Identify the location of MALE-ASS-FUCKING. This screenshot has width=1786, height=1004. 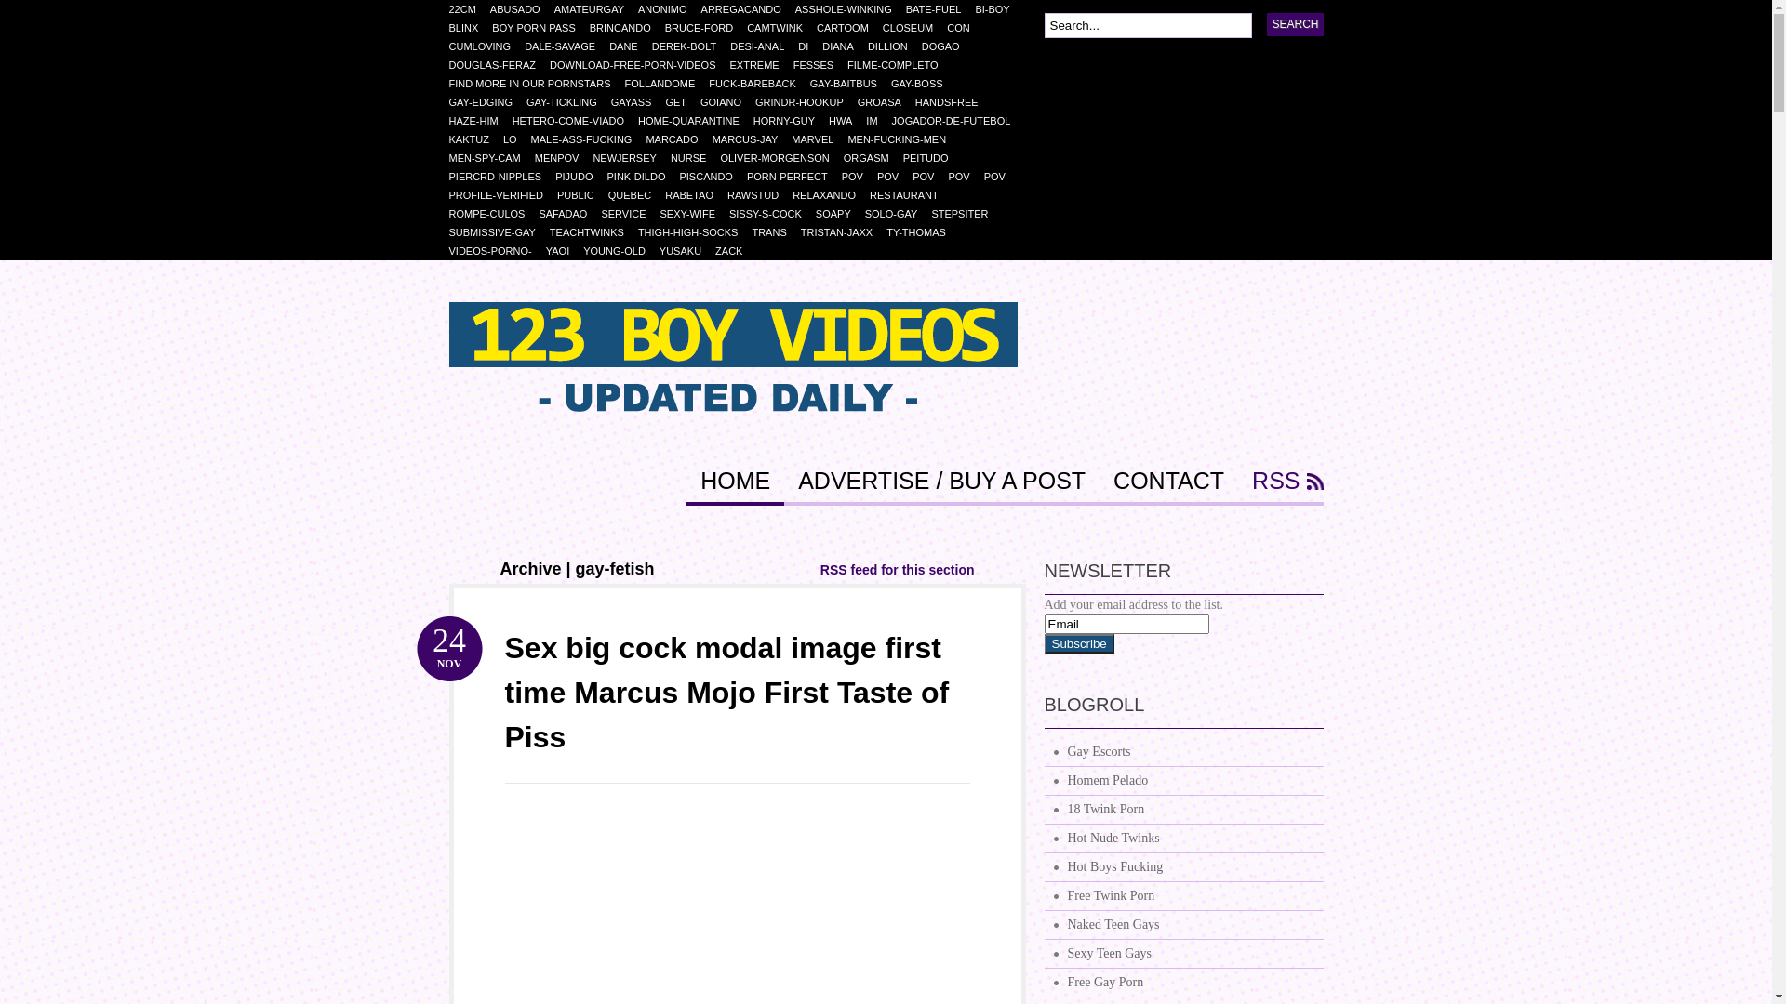
(589, 139).